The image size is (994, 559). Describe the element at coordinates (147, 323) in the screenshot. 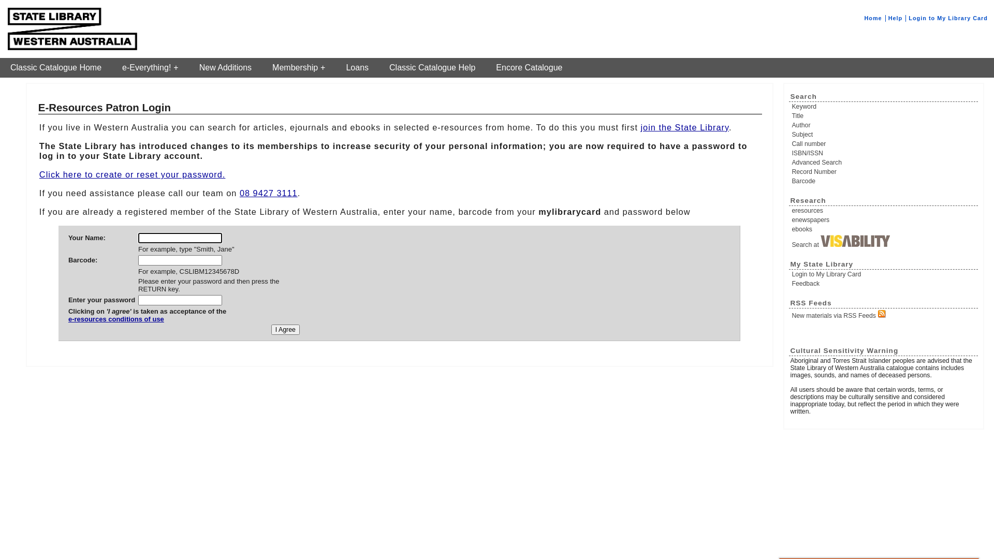

I see `e-resources conditions of use` at that location.